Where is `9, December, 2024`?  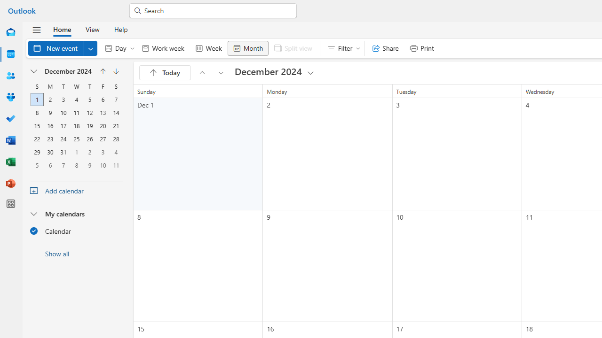 9, December, 2024 is located at coordinates (50, 113).